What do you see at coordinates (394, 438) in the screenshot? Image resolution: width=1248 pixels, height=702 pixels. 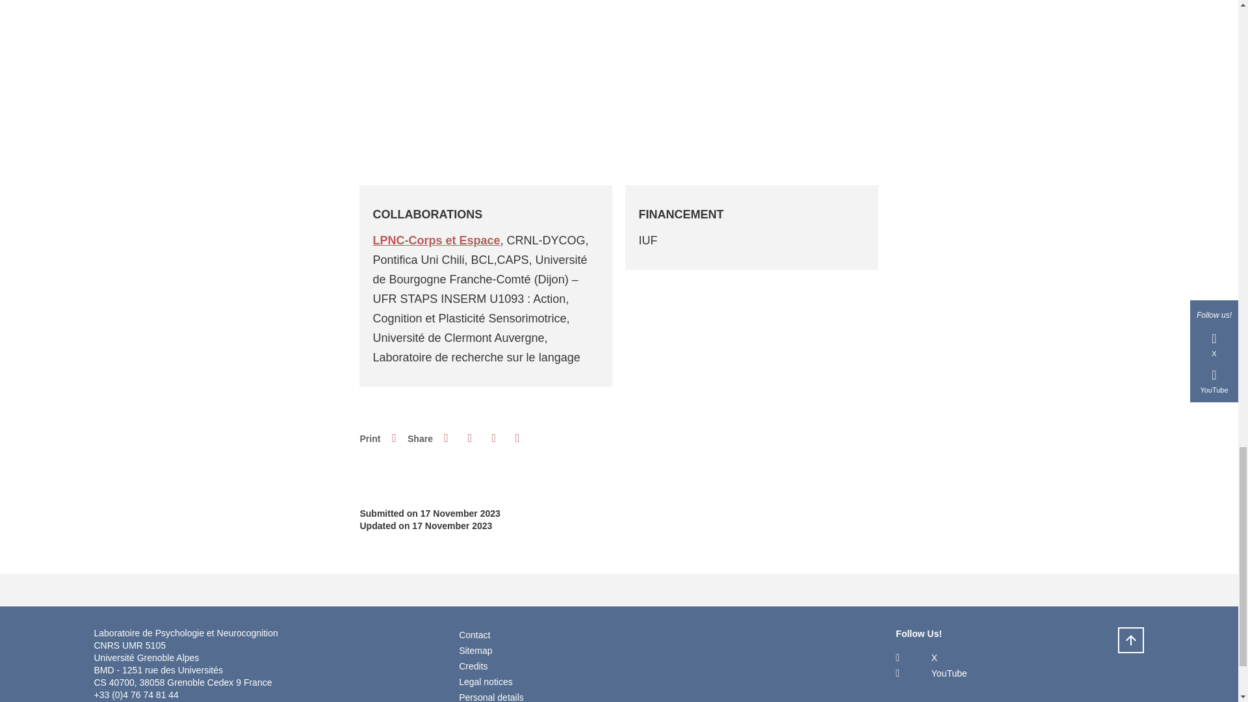 I see `Print` at bounding box center [394, 438].